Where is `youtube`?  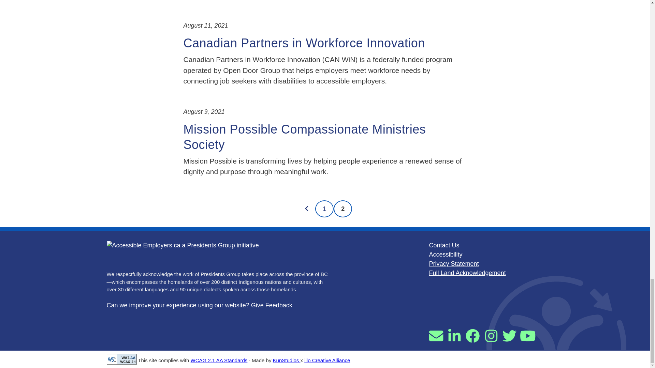 youtube is located at coordinates (528, 336).